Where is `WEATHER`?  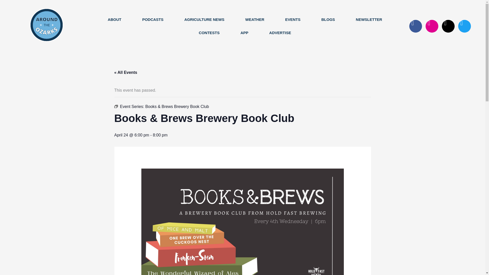 WEATHER is located at coordinates (255, 19).